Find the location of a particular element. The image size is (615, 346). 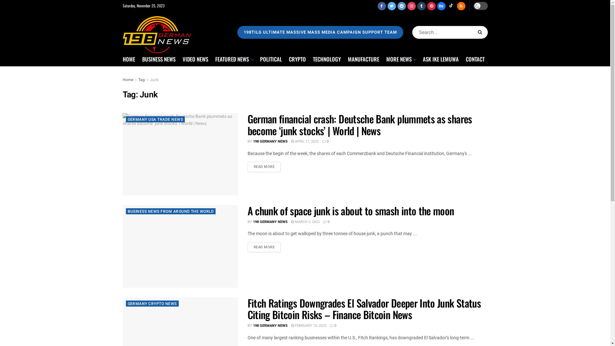

ASK IKE LEMUWA is located at coordinates (441, 59).